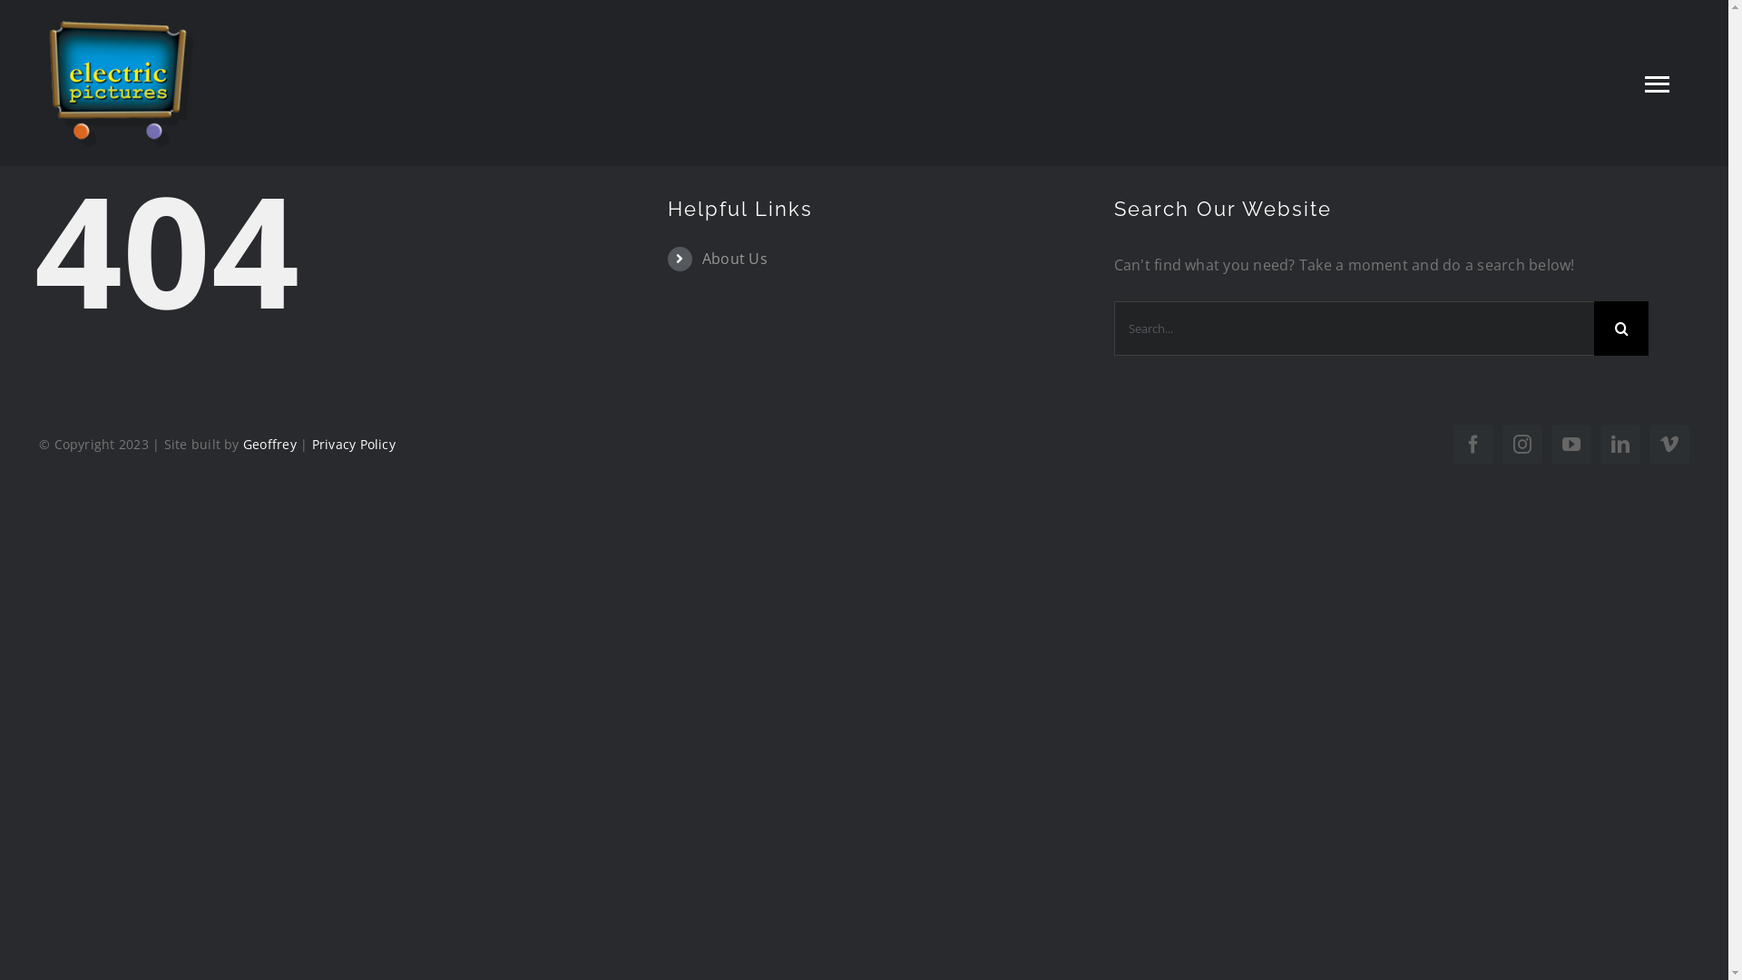 The image size is (1742, 980). What do you see at coordinates (270, 445) in the screenshot?
I see `Geoffrey` at bounding box center [270, 445].